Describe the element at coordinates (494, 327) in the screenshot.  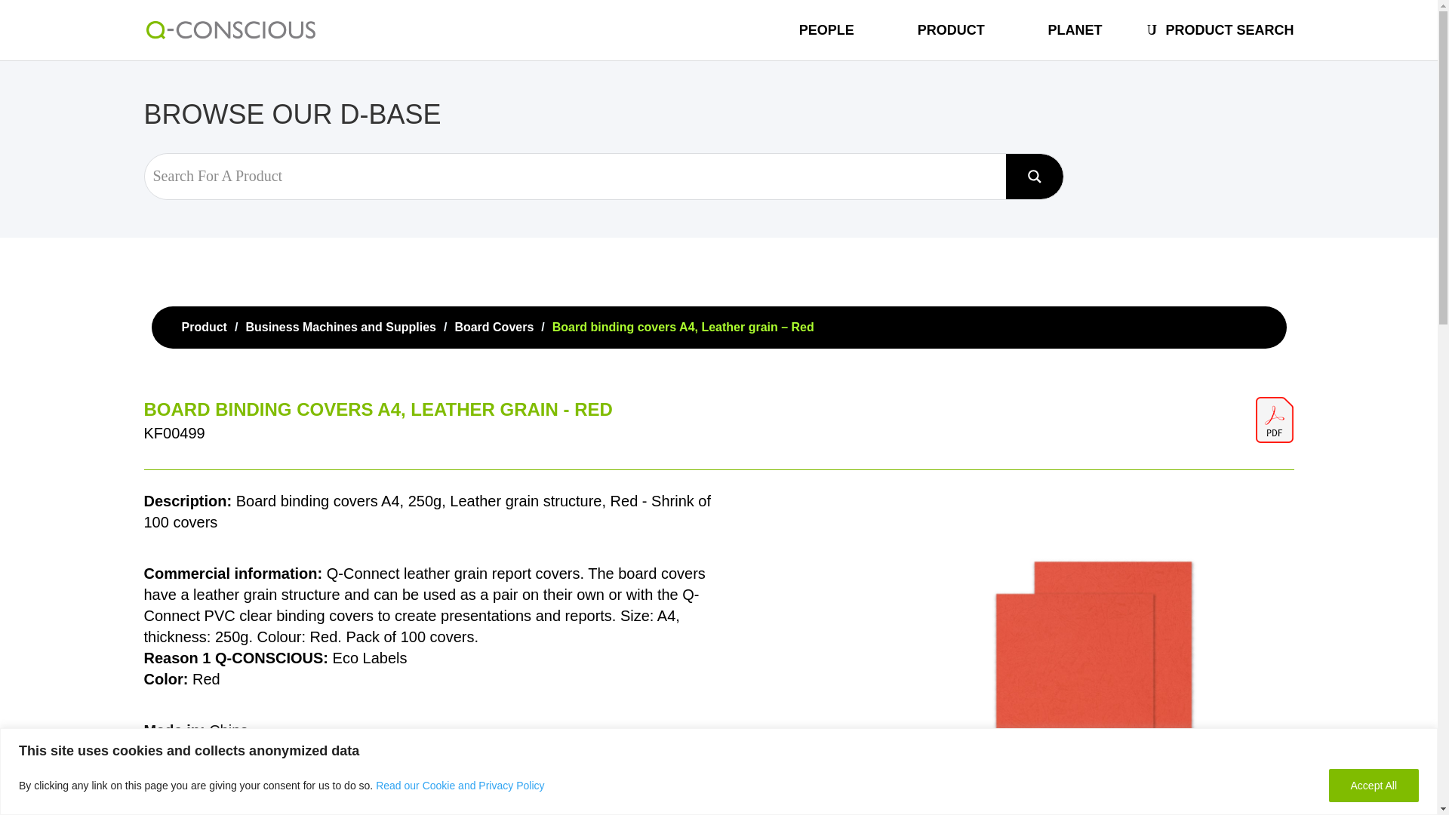
I see `Board Covers` at that location.